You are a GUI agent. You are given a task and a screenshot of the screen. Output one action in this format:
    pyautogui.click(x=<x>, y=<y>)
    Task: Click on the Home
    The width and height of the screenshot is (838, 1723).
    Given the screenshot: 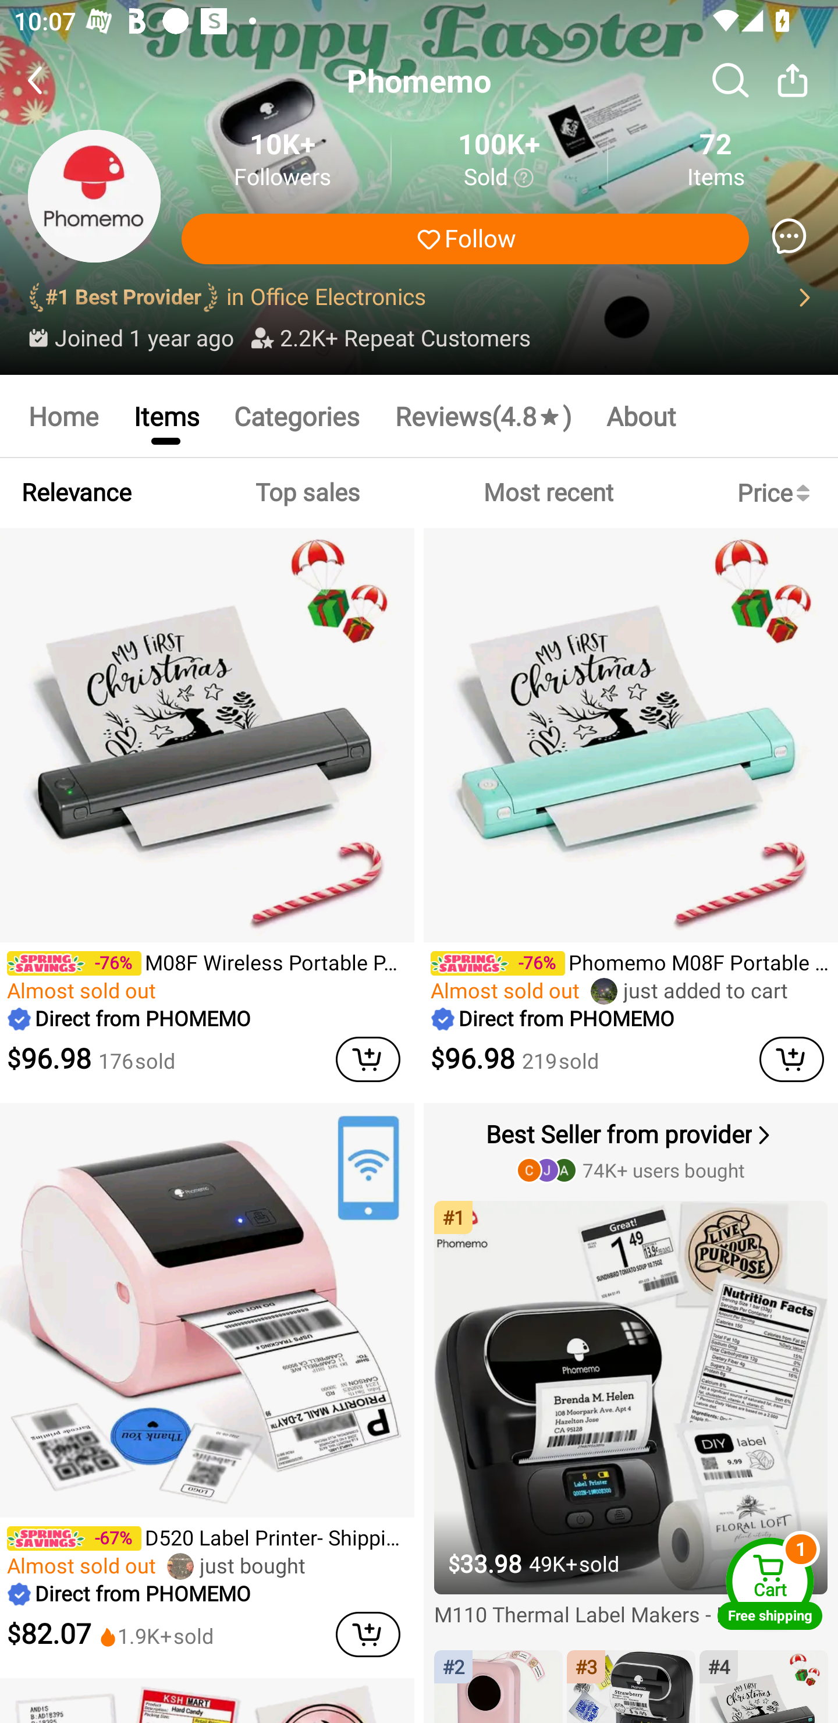 What is the action you would take?
    pyautogui.click(x=63, y=416)
    